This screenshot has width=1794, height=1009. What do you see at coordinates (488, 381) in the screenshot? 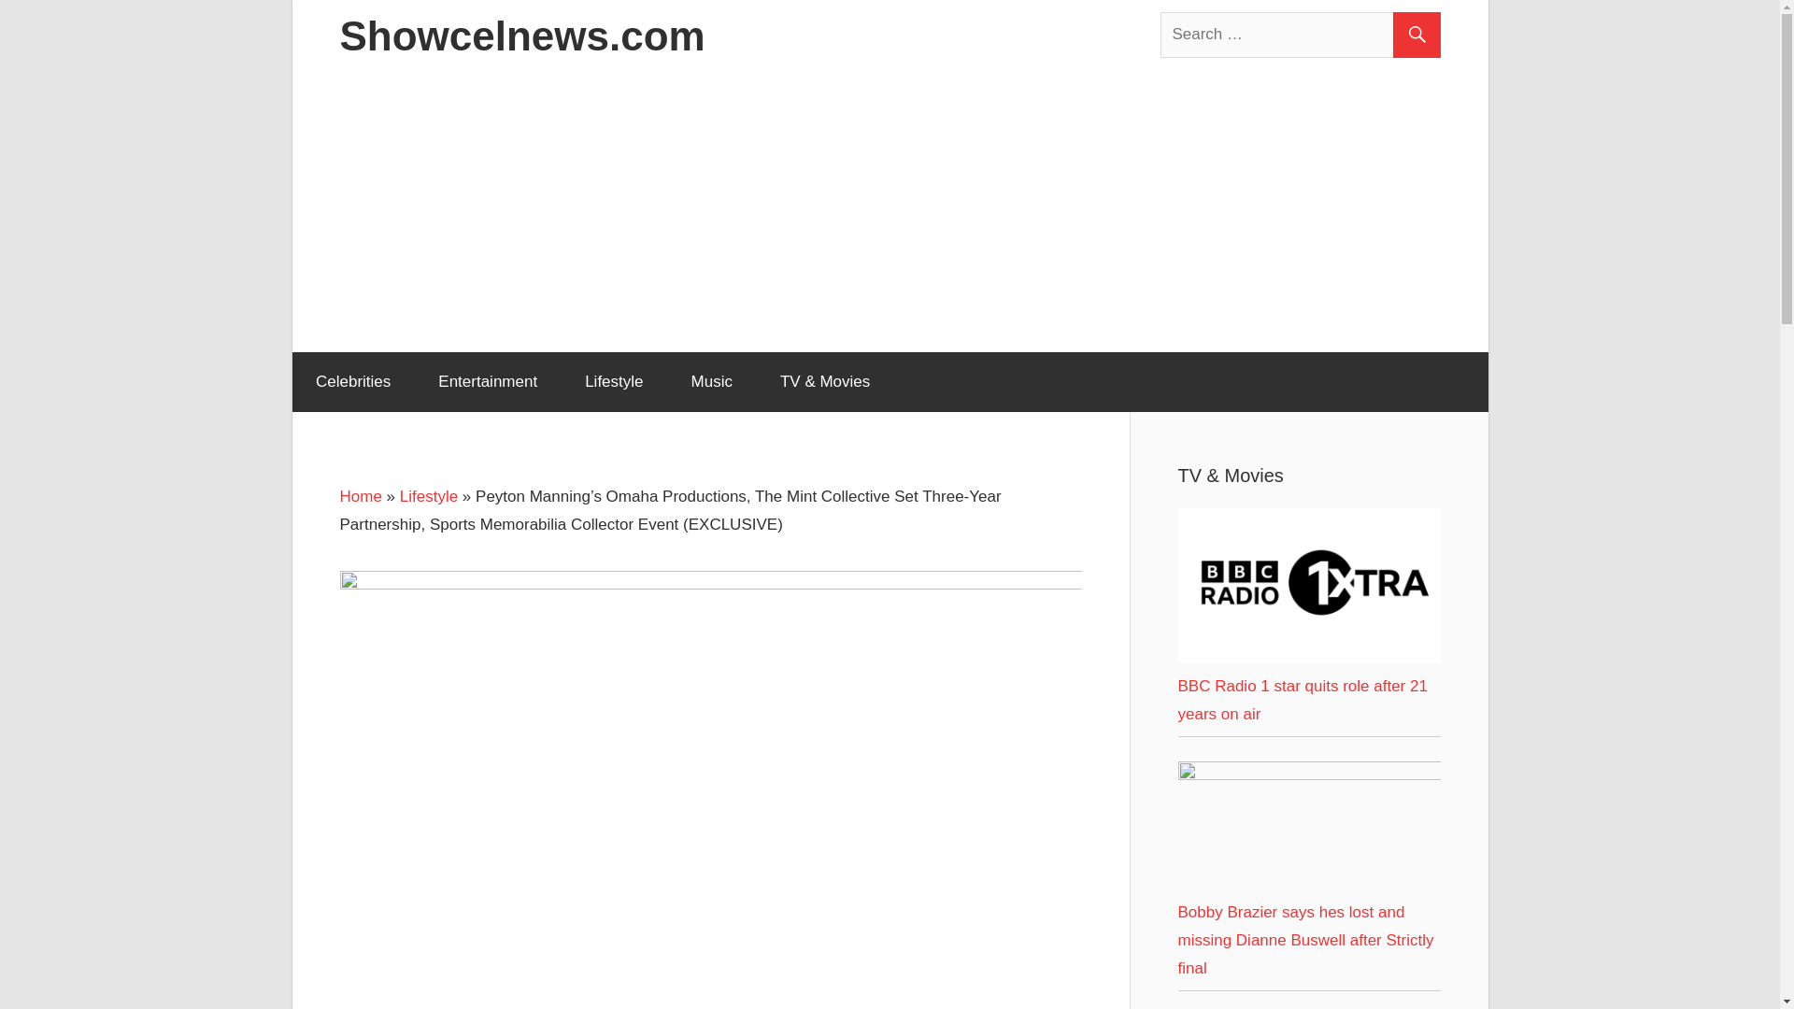
I see `Entertainment` at bounding box center [488, 381].